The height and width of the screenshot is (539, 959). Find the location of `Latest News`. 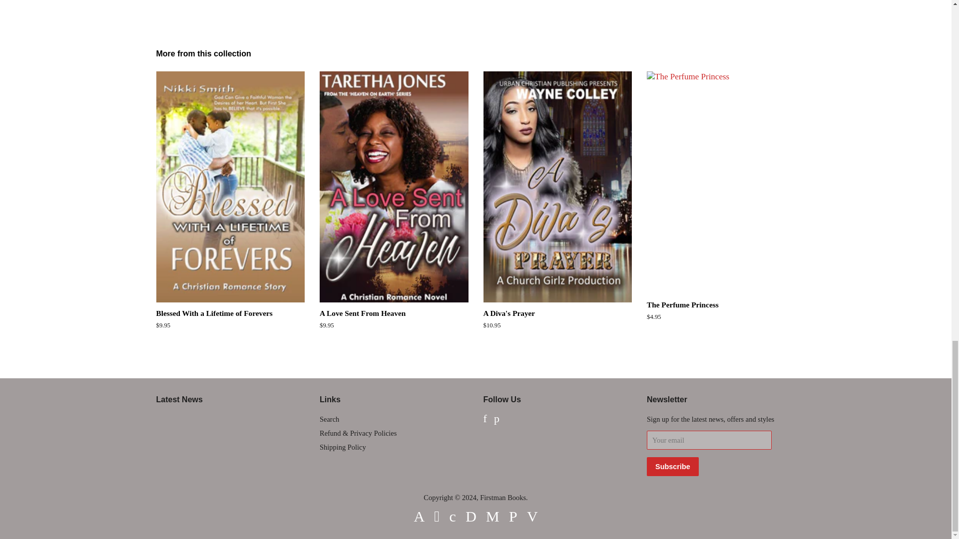

Latest News is located at coordinates (179, 399).